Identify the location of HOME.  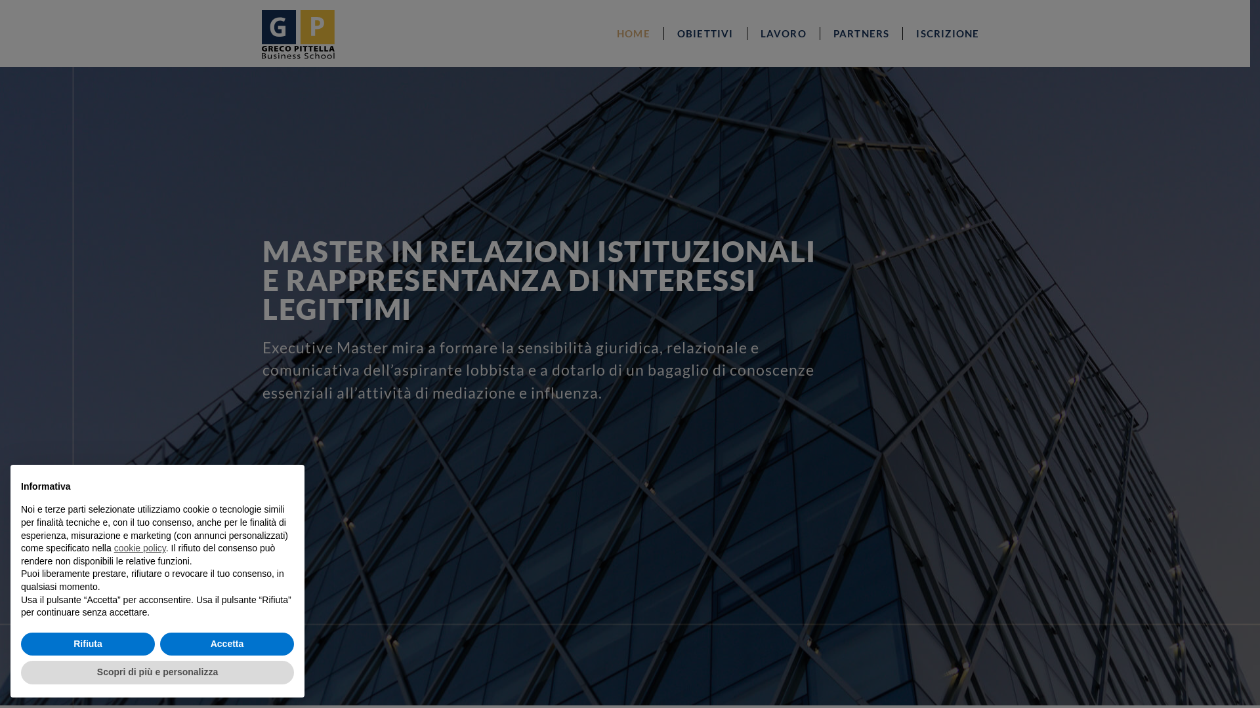
(634, 33).